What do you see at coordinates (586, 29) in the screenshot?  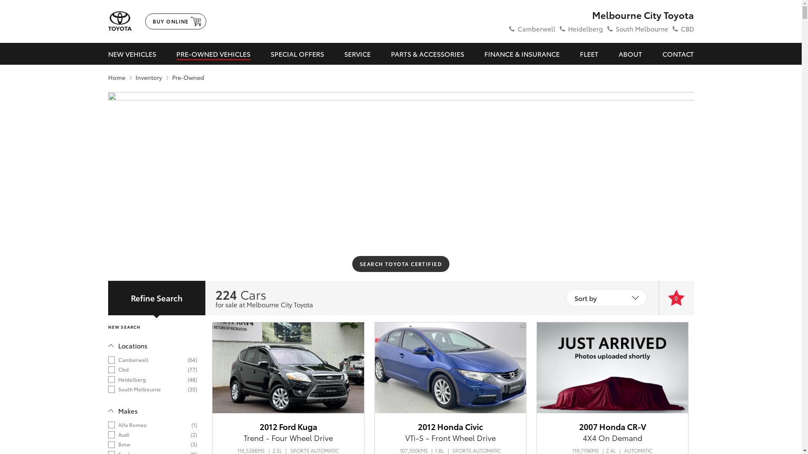 I see `Heidelberg` at bounding box center [586, 29].